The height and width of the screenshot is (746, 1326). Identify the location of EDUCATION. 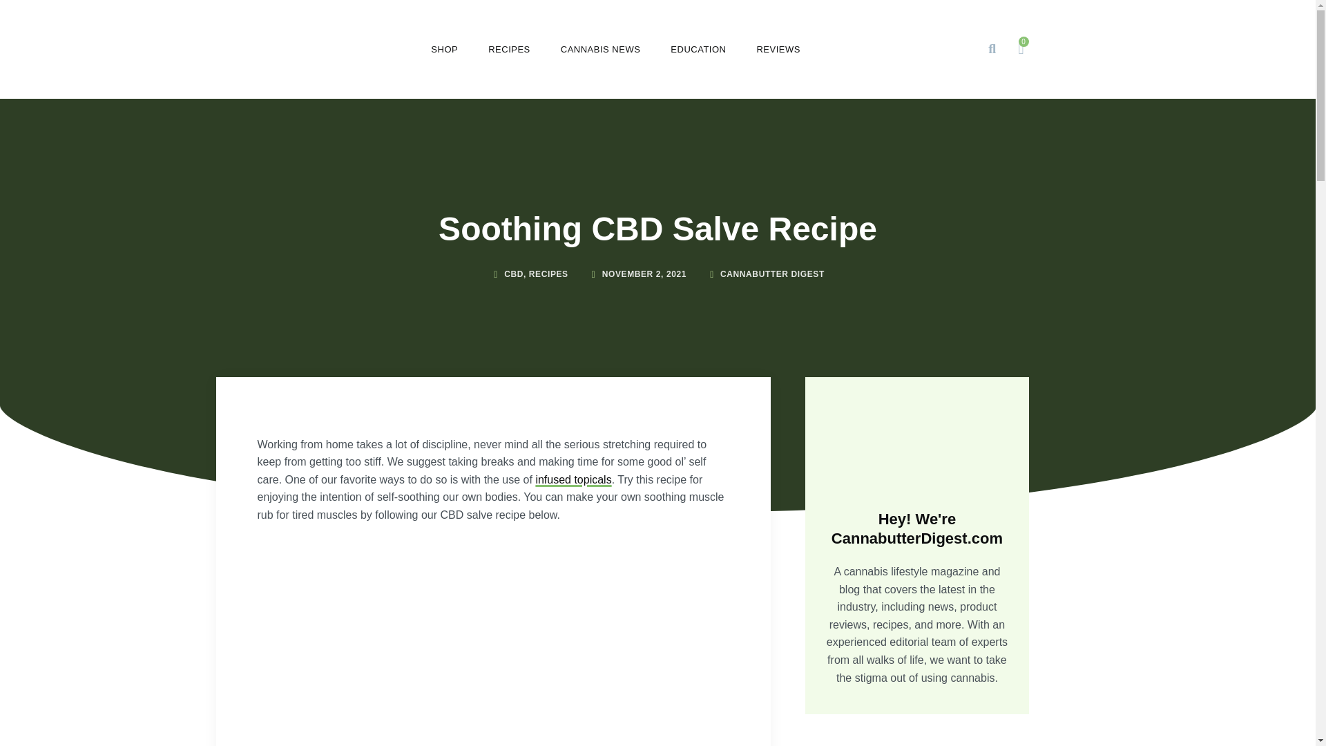
(698, 49).